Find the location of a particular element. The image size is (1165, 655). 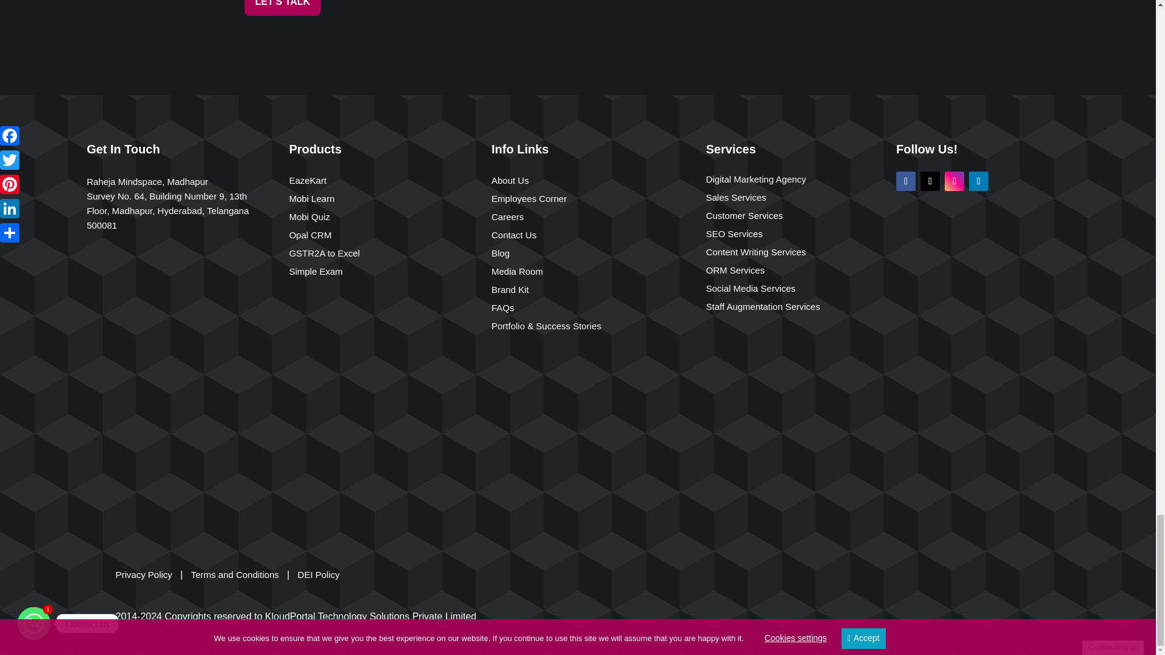

Follow on LinkedIn is located at coordinates (978, 181).